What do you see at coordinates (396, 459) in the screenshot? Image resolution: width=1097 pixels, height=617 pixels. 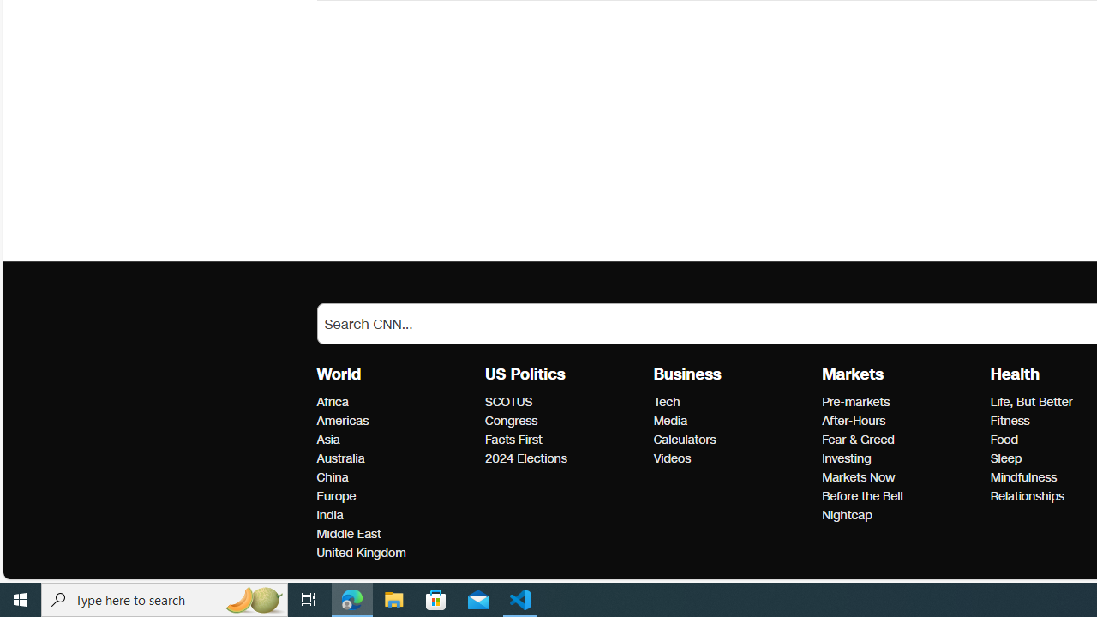 I see `Australia` at bounding box center [396, 459].